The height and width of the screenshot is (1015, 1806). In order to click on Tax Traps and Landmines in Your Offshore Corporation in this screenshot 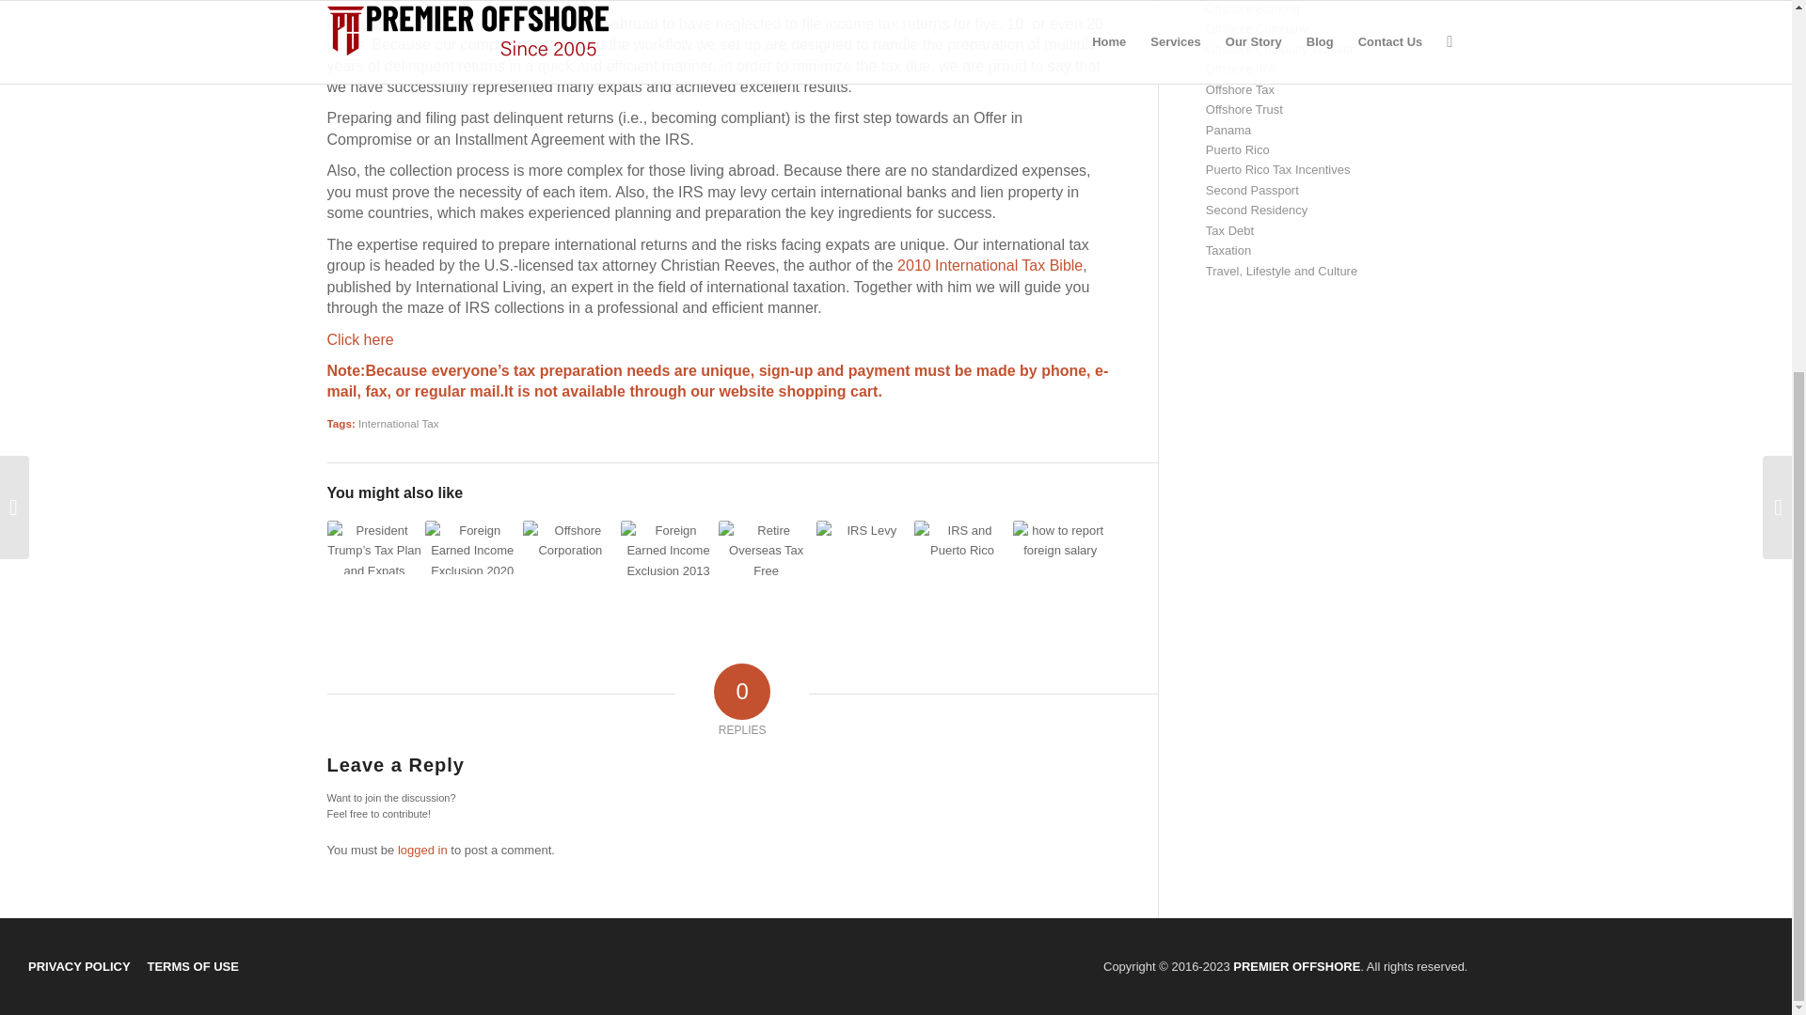, I will do `click(570, 553)`.